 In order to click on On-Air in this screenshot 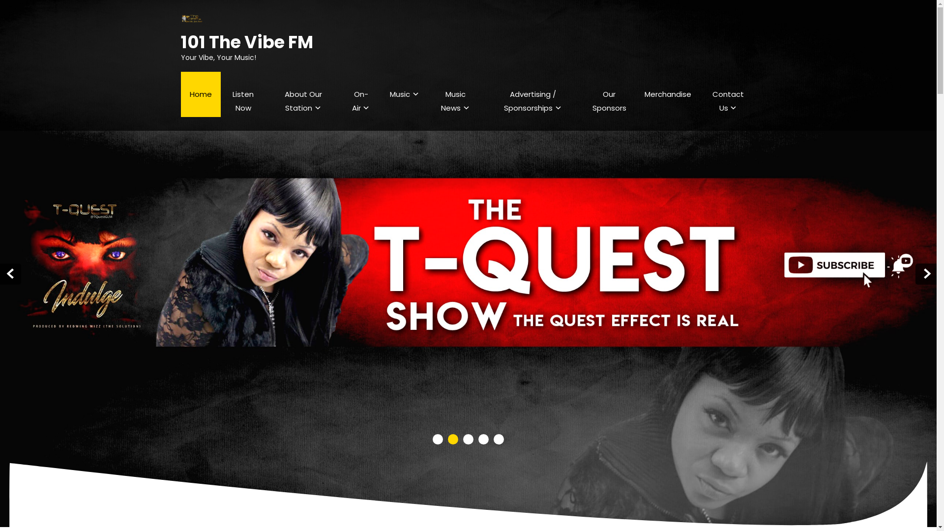, I will do `click(361, 101)`.